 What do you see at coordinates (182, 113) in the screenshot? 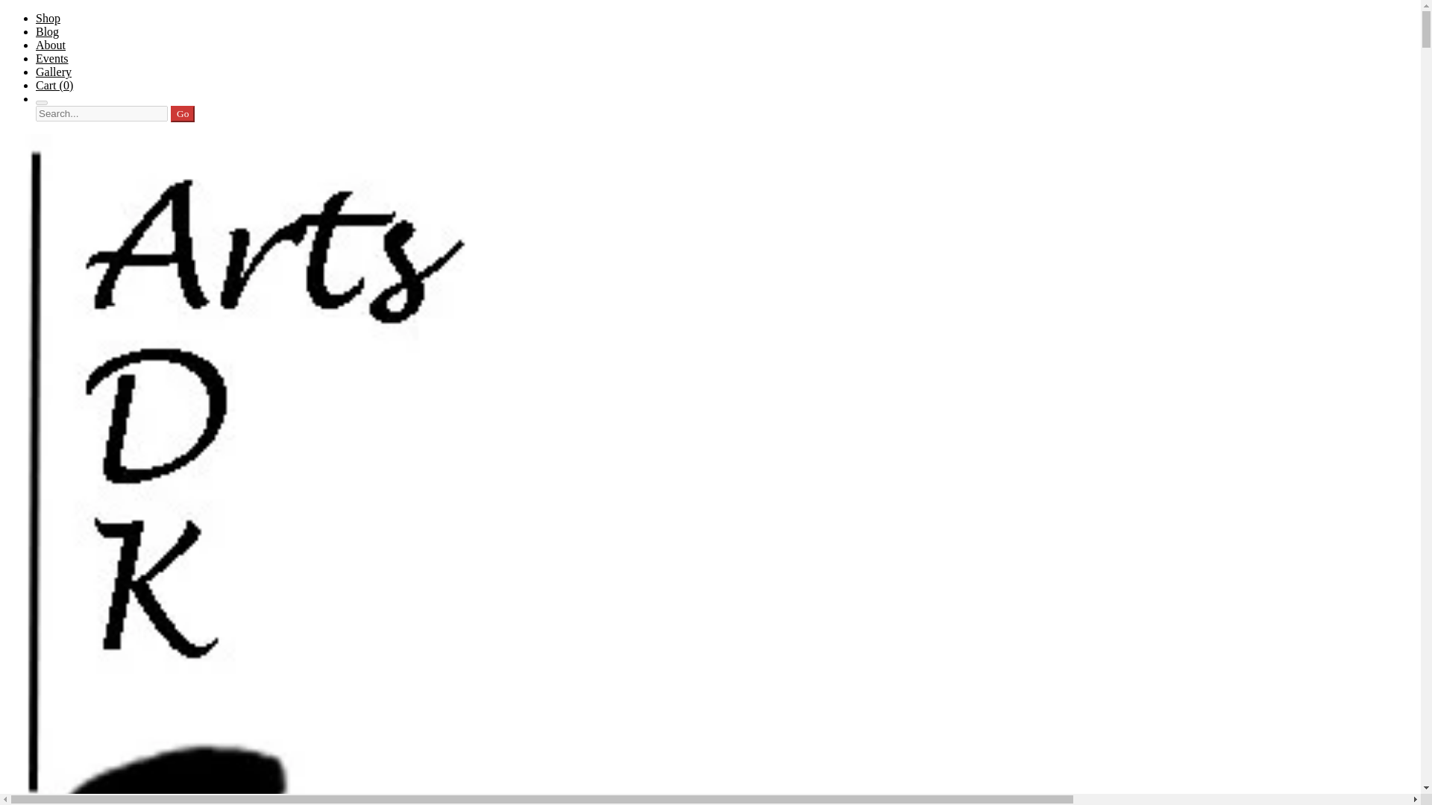
I see `Go` at bounding box center [182, 113].